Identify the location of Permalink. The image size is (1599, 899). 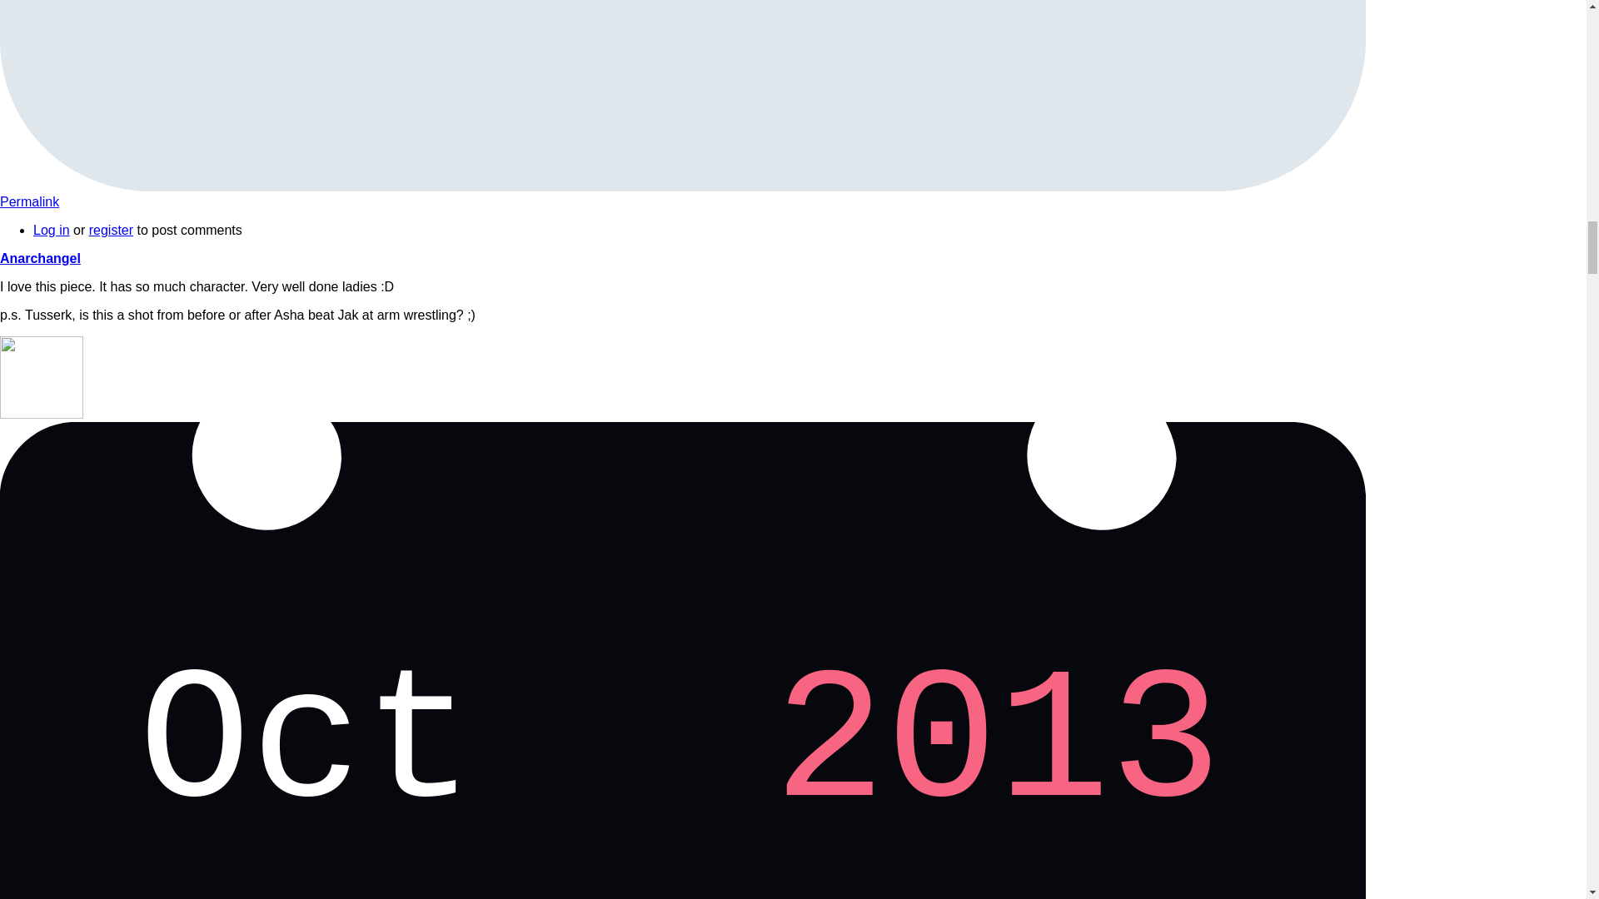
(111, 230).